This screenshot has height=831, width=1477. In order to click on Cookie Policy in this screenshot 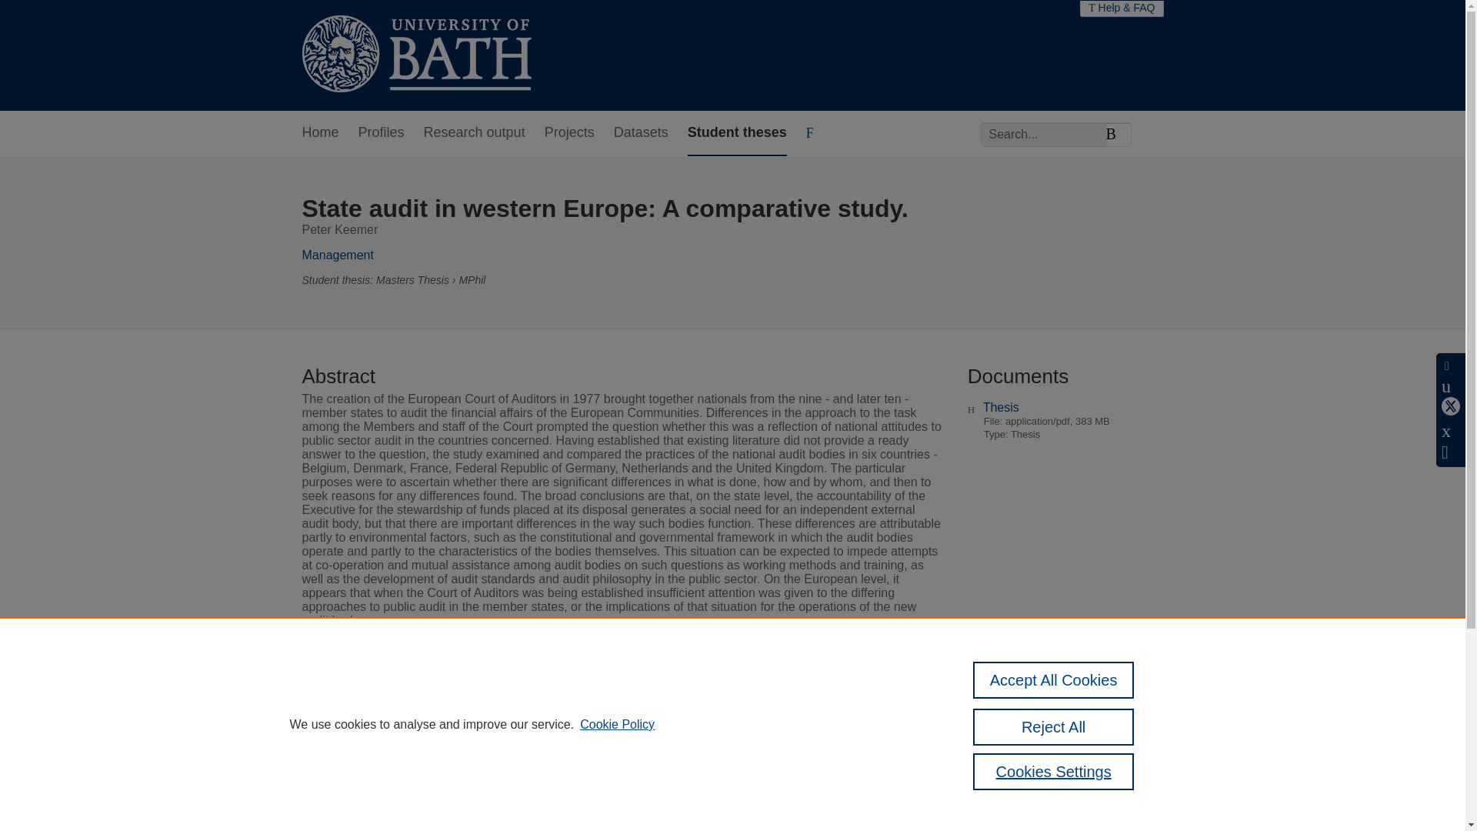, I will do `click(617, 725)`.